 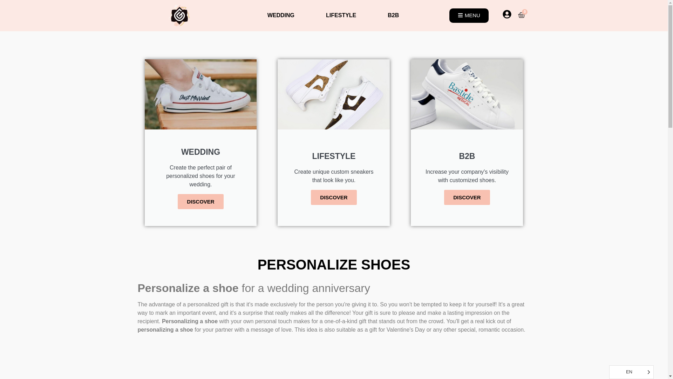 I want to click on DISCOVER, so click(x=467, y=197).